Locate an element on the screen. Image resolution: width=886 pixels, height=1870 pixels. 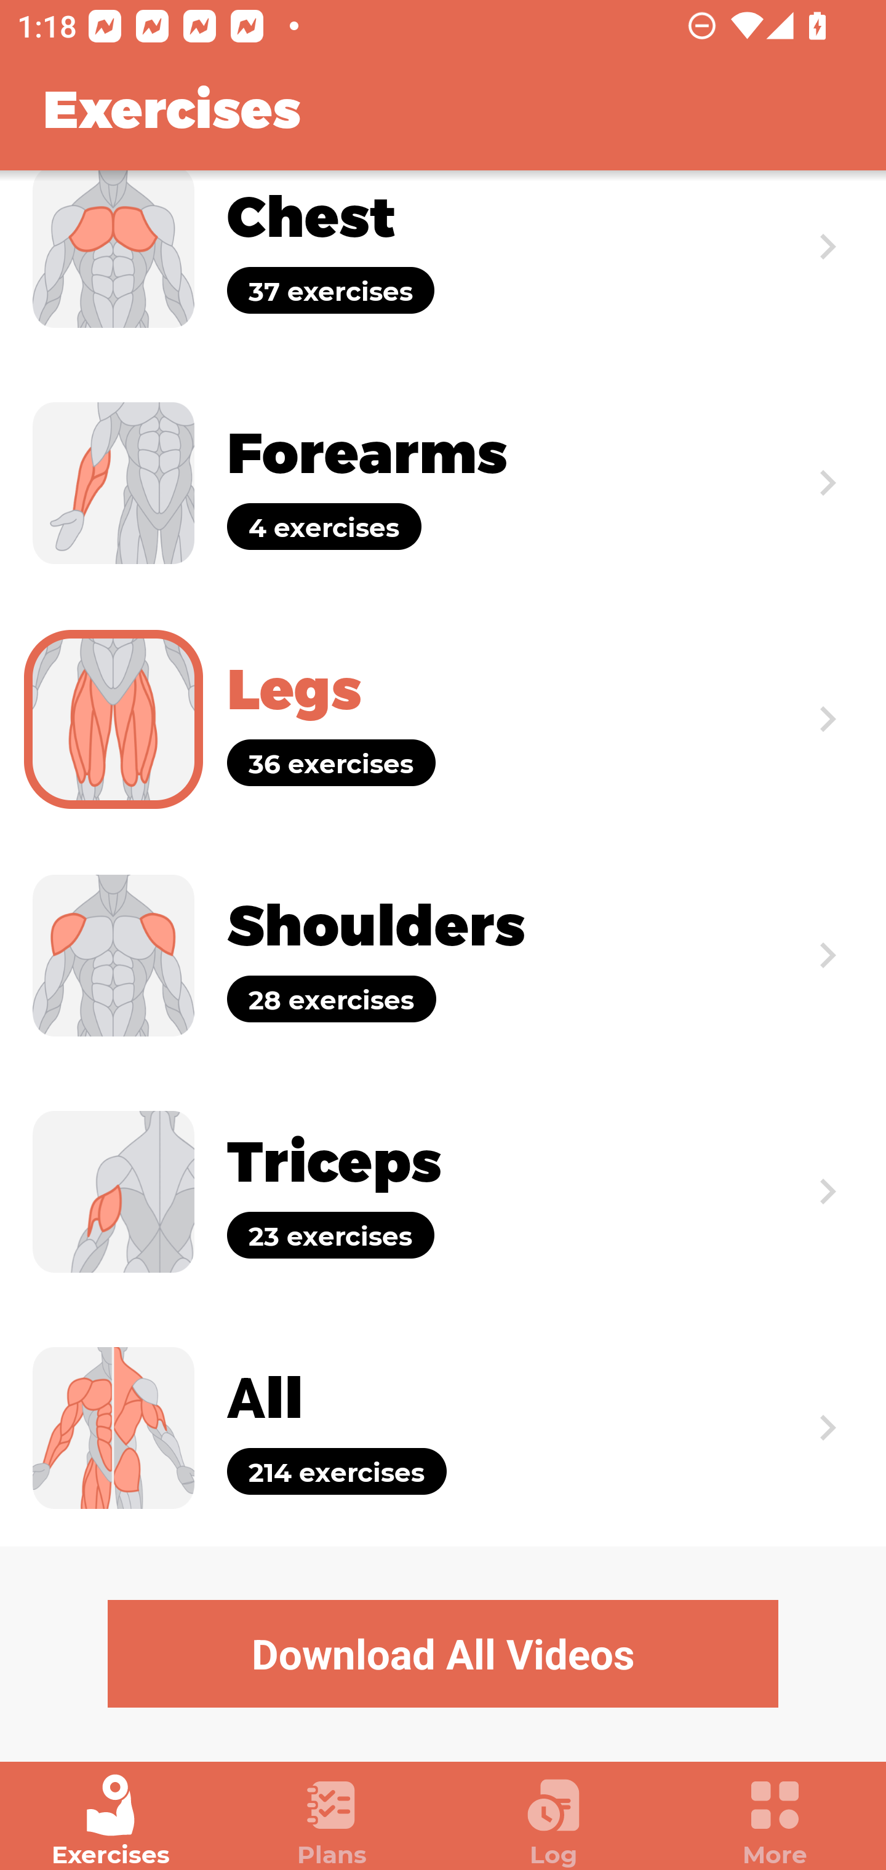
Download All Videos is located at coordinates (443, 1653).